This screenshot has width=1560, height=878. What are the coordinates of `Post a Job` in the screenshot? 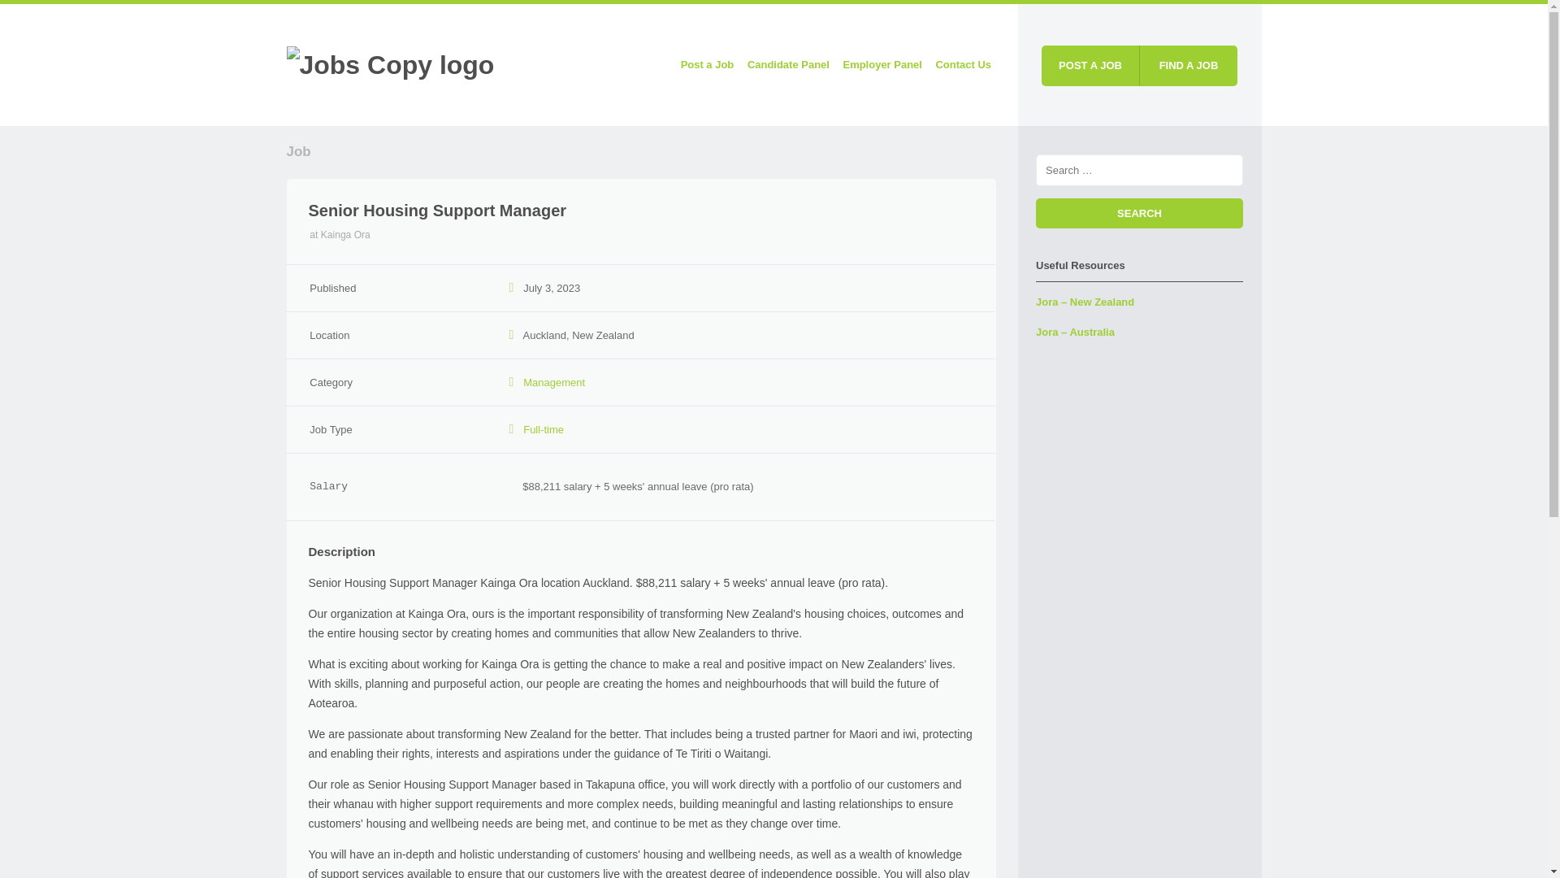 It's located at (707, 65).